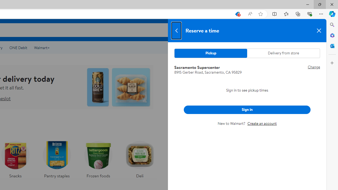  What do you see at coordinates (57, 158) in the screenshot?
I see `Pantry staples` at bounding box center [57, 158].